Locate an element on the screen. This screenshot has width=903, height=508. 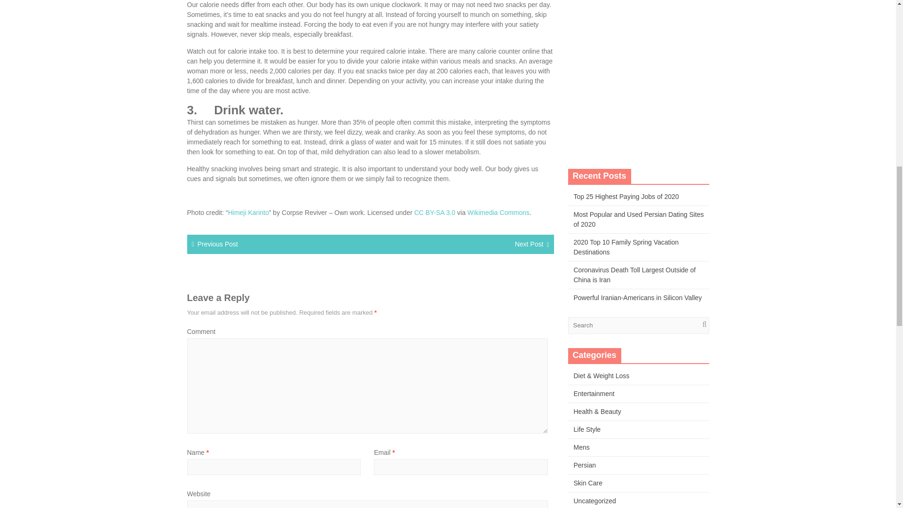
Most Popular and Used Persian Dating Sites of 2020 is located at coordinates (639, 219).